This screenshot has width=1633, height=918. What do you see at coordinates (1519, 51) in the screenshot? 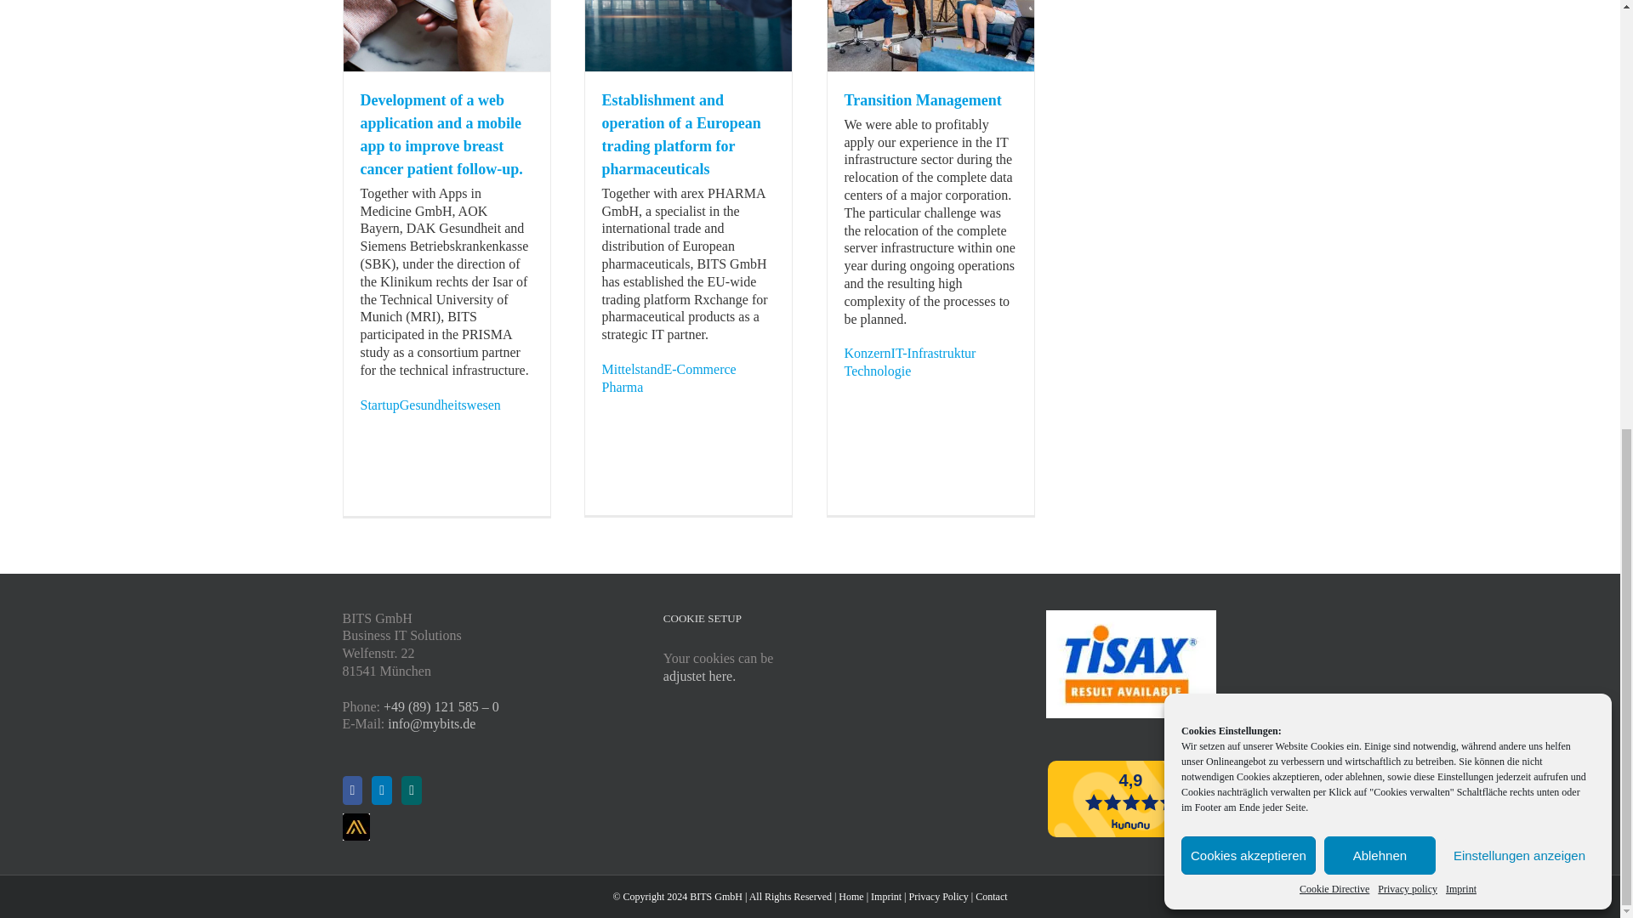
I see `Einstellungen anzeigen` at bounding box center [1519, 51].